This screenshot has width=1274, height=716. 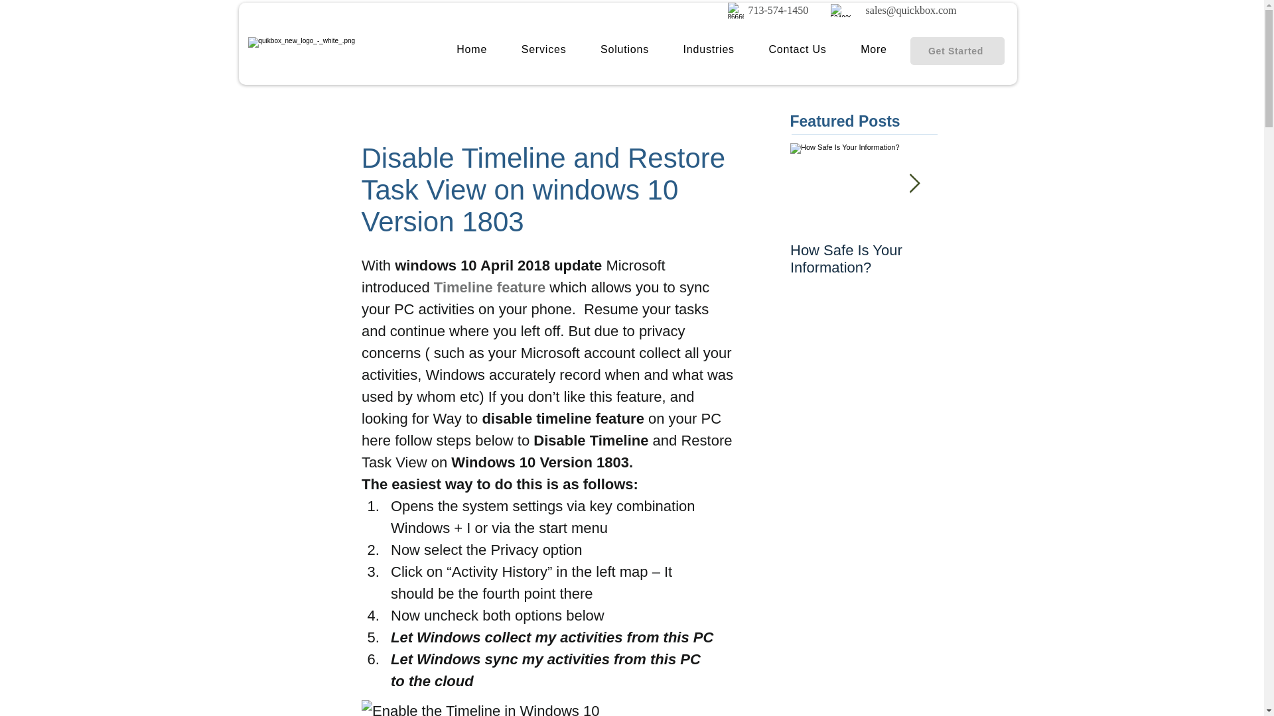 What do you see at coordinates (709, 49) in the screenshot?
I see `Industries` at bounding box center [709, 49].